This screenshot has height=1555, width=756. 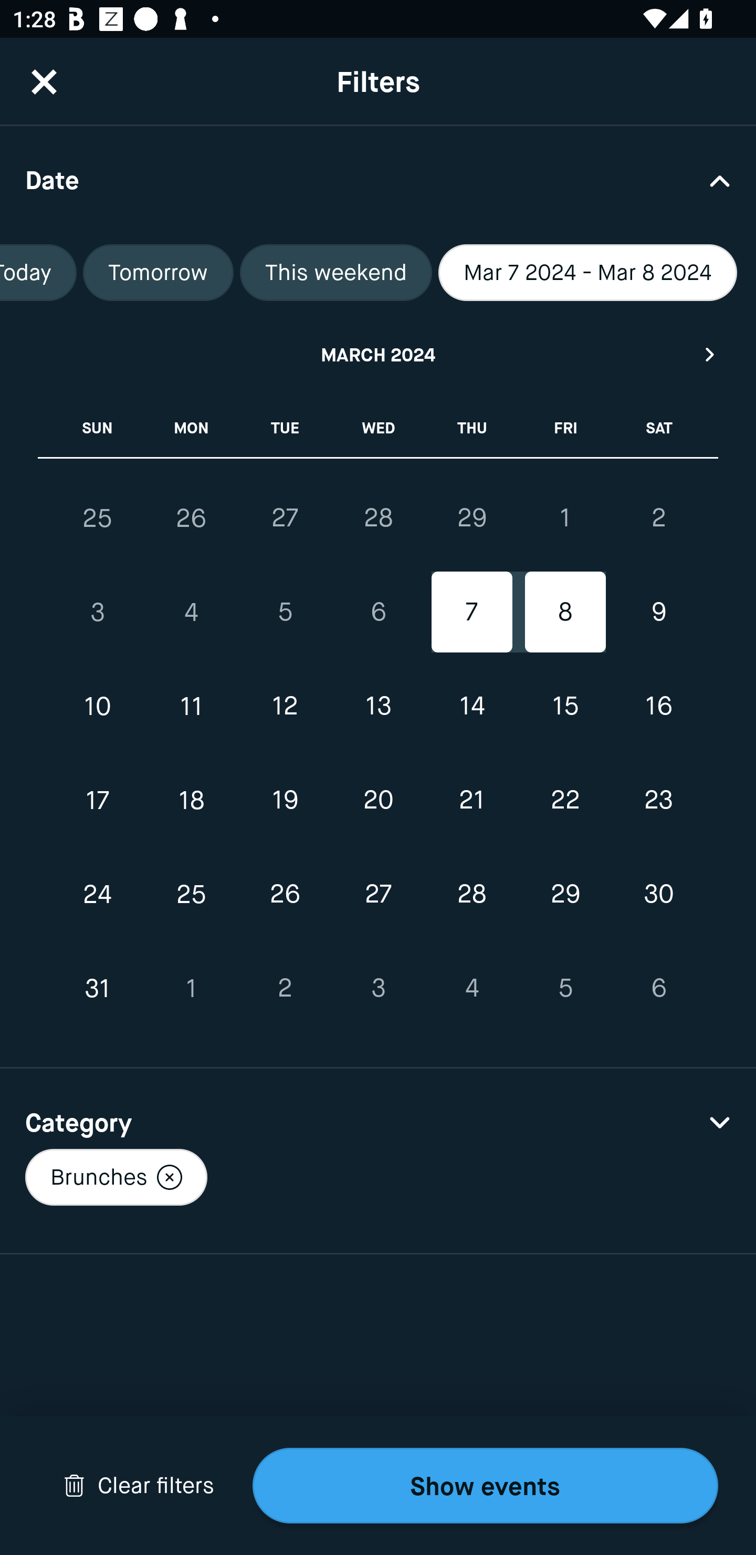 What do you see at coordinates (98, 613) in the screenshot?
I see `3` at bounding box center [98, 613].